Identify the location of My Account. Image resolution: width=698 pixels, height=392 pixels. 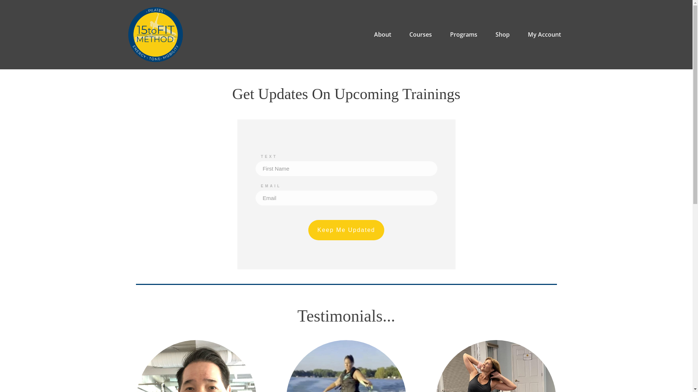
(545, 34).